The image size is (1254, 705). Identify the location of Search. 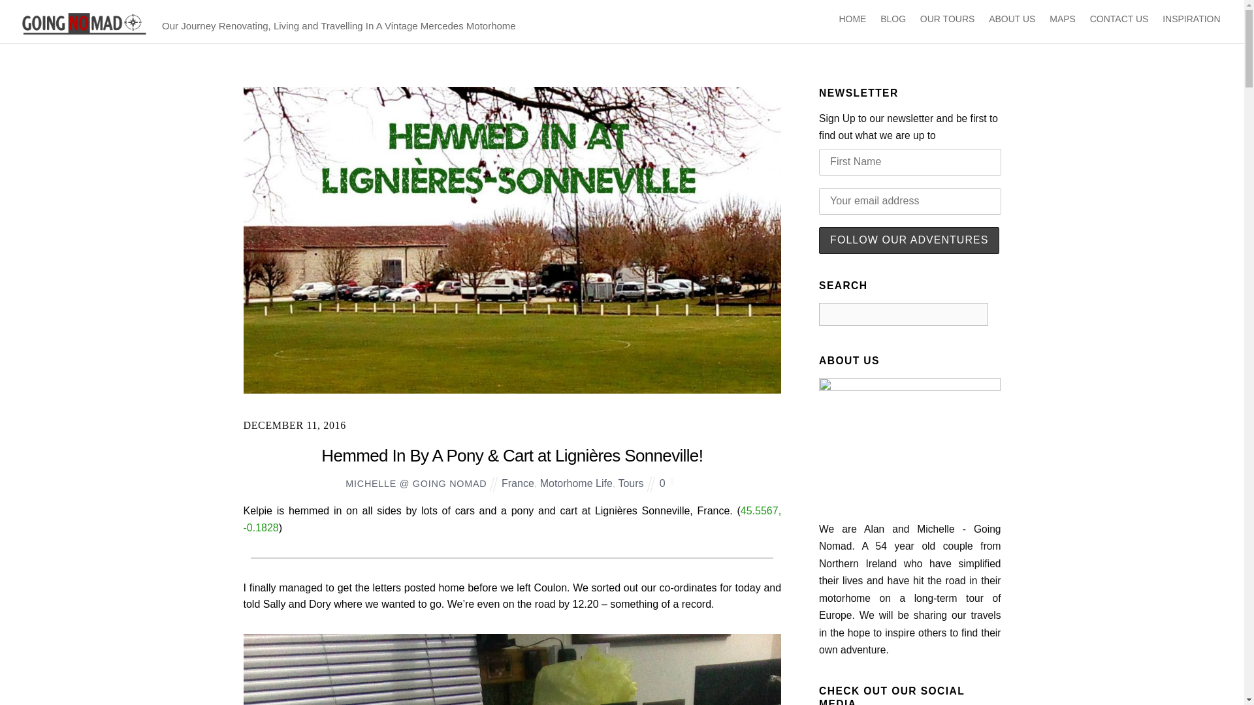
(903, 314).